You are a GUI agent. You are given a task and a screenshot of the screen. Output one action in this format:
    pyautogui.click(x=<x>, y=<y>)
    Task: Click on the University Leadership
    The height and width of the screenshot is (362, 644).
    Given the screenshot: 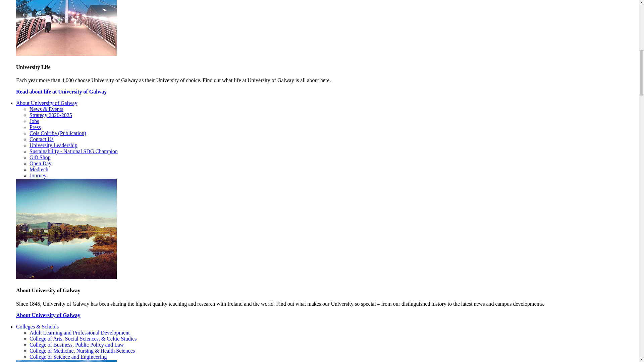 What is the action you would take?
    pyautogui.click(x=53, y=145)
    